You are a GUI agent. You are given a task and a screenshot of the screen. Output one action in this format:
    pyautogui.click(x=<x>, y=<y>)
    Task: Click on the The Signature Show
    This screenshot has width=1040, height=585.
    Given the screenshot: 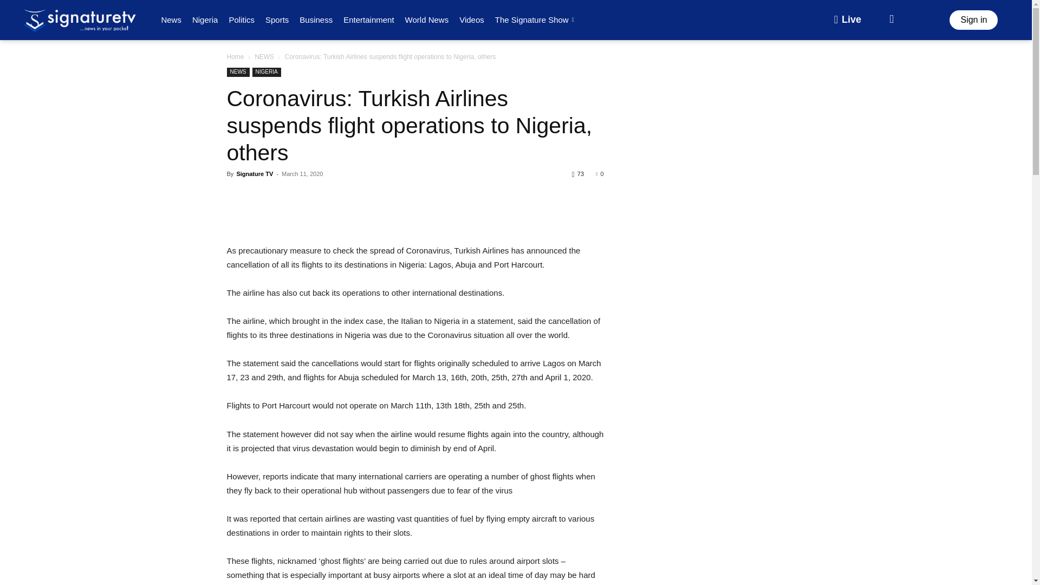 What is the action you would take?
    pyautogui.click(x=536, y=19)
    